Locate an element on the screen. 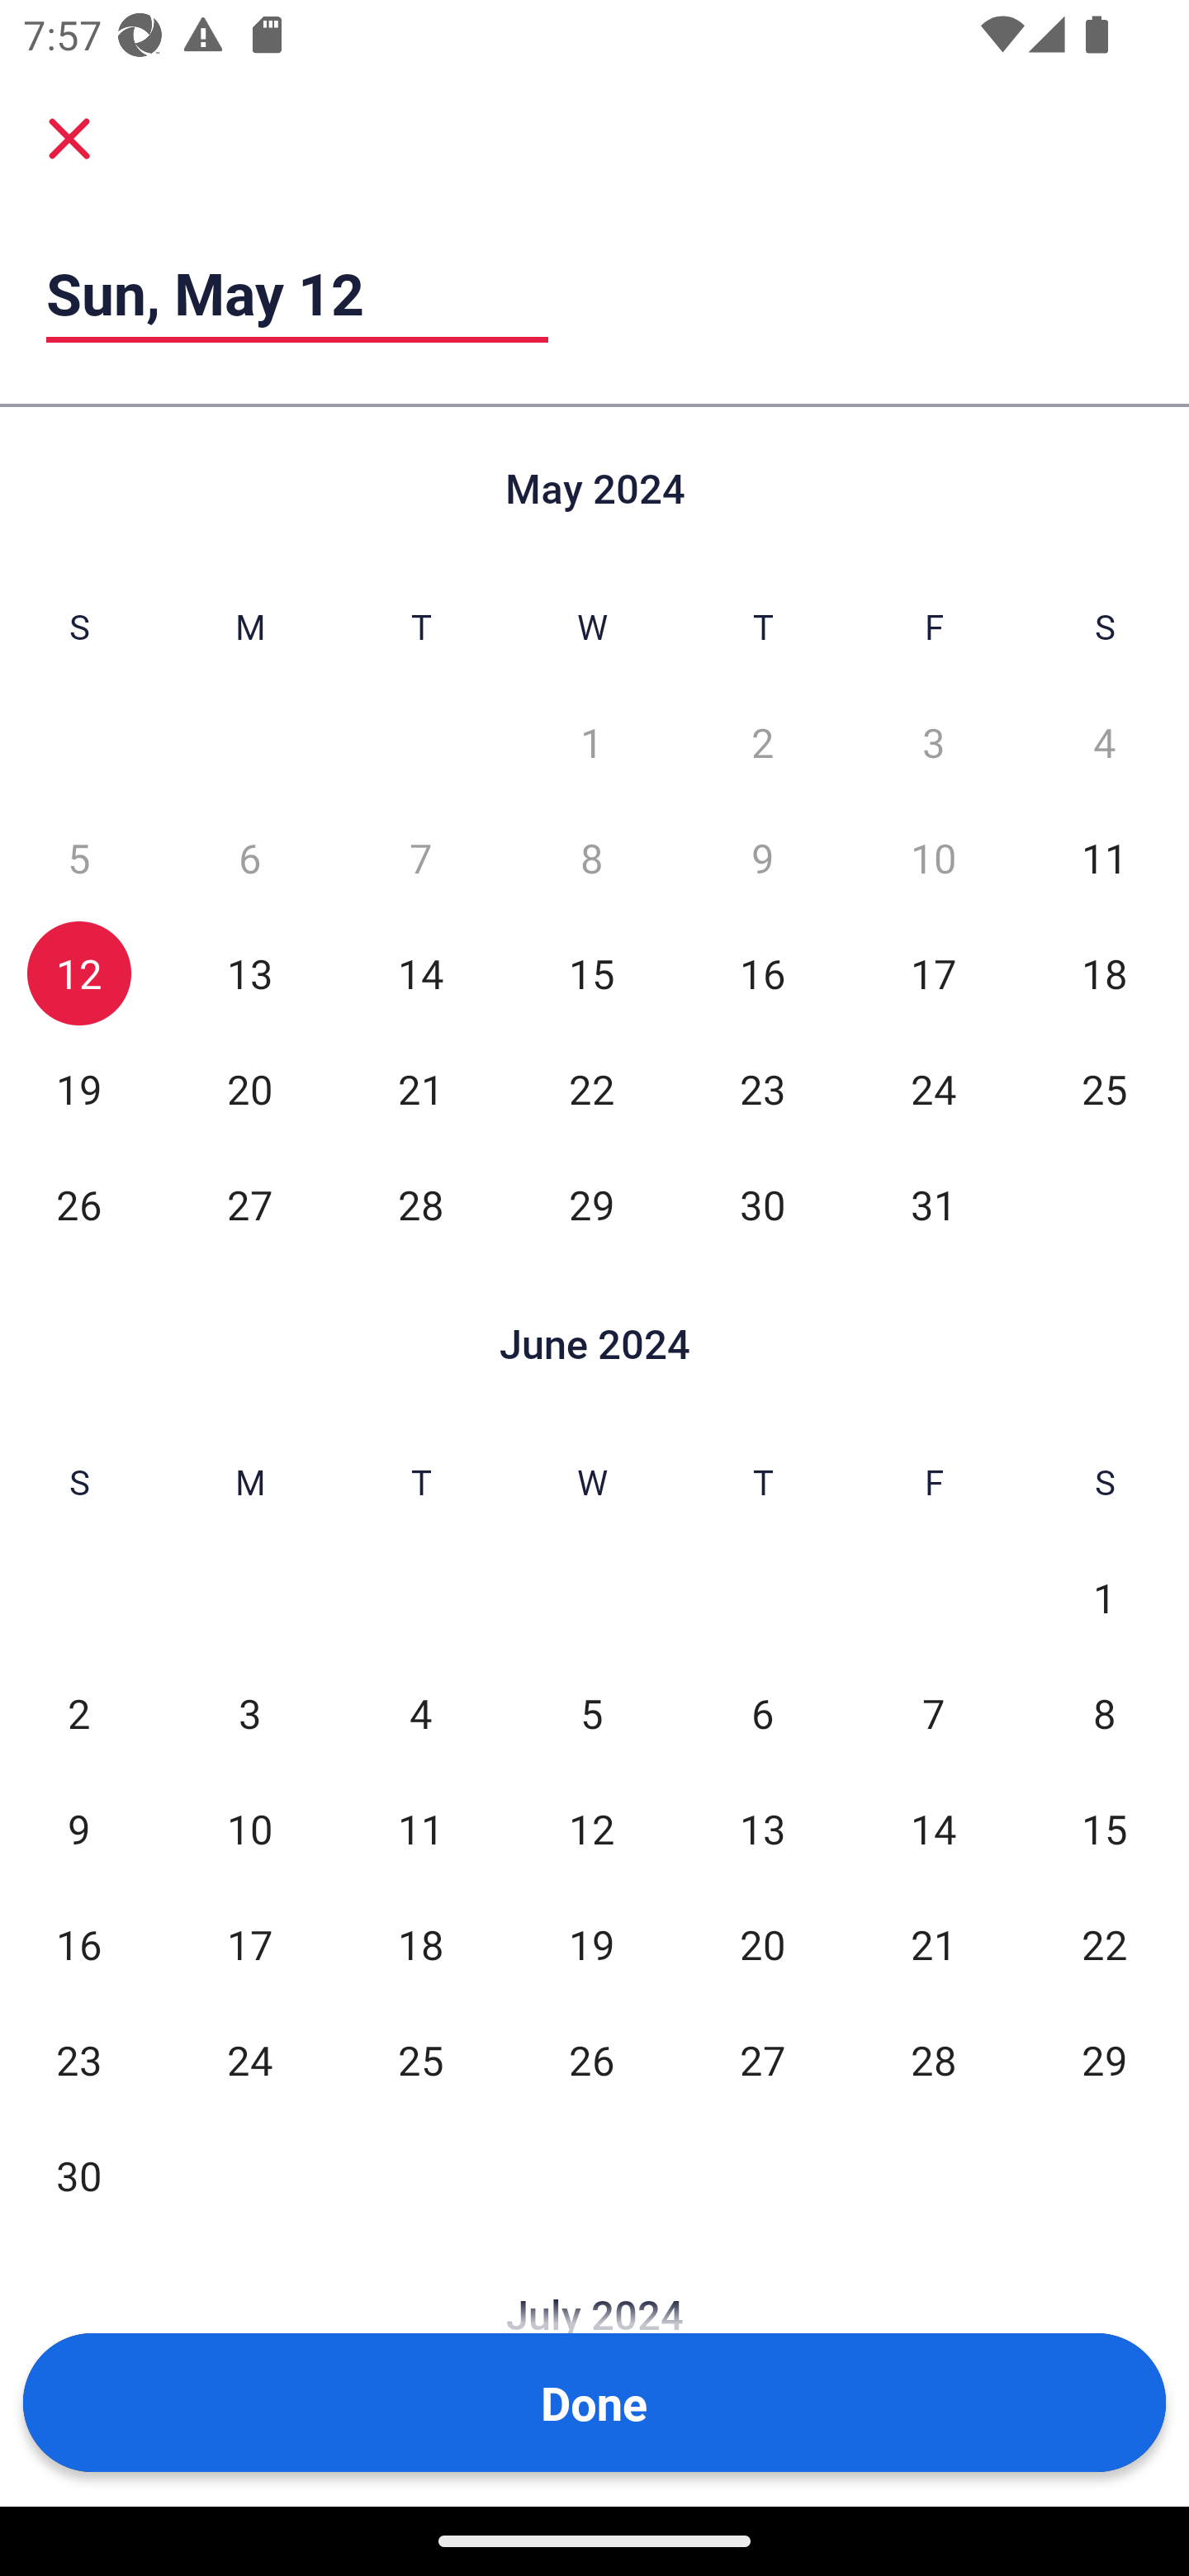 The image size is (1189, 2576). 24 Fri, May 24, Not Selected is located at coordinates (933, 1088).